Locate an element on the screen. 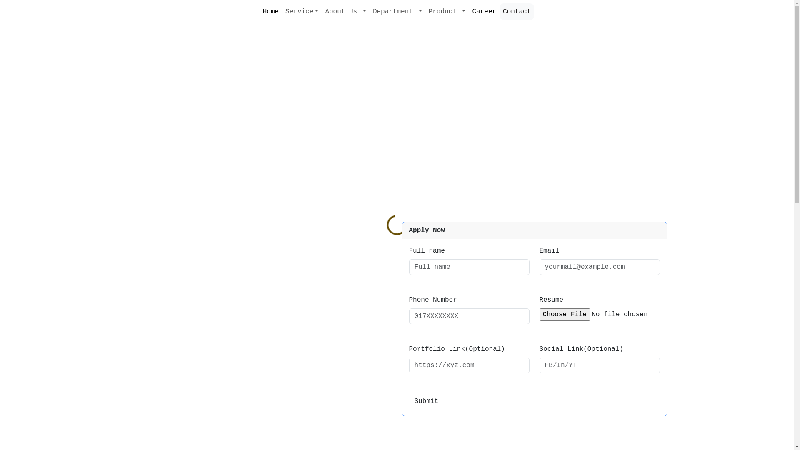 The width and height of the screenshot is (800, 450). Product is located at coordinates (447, 12).